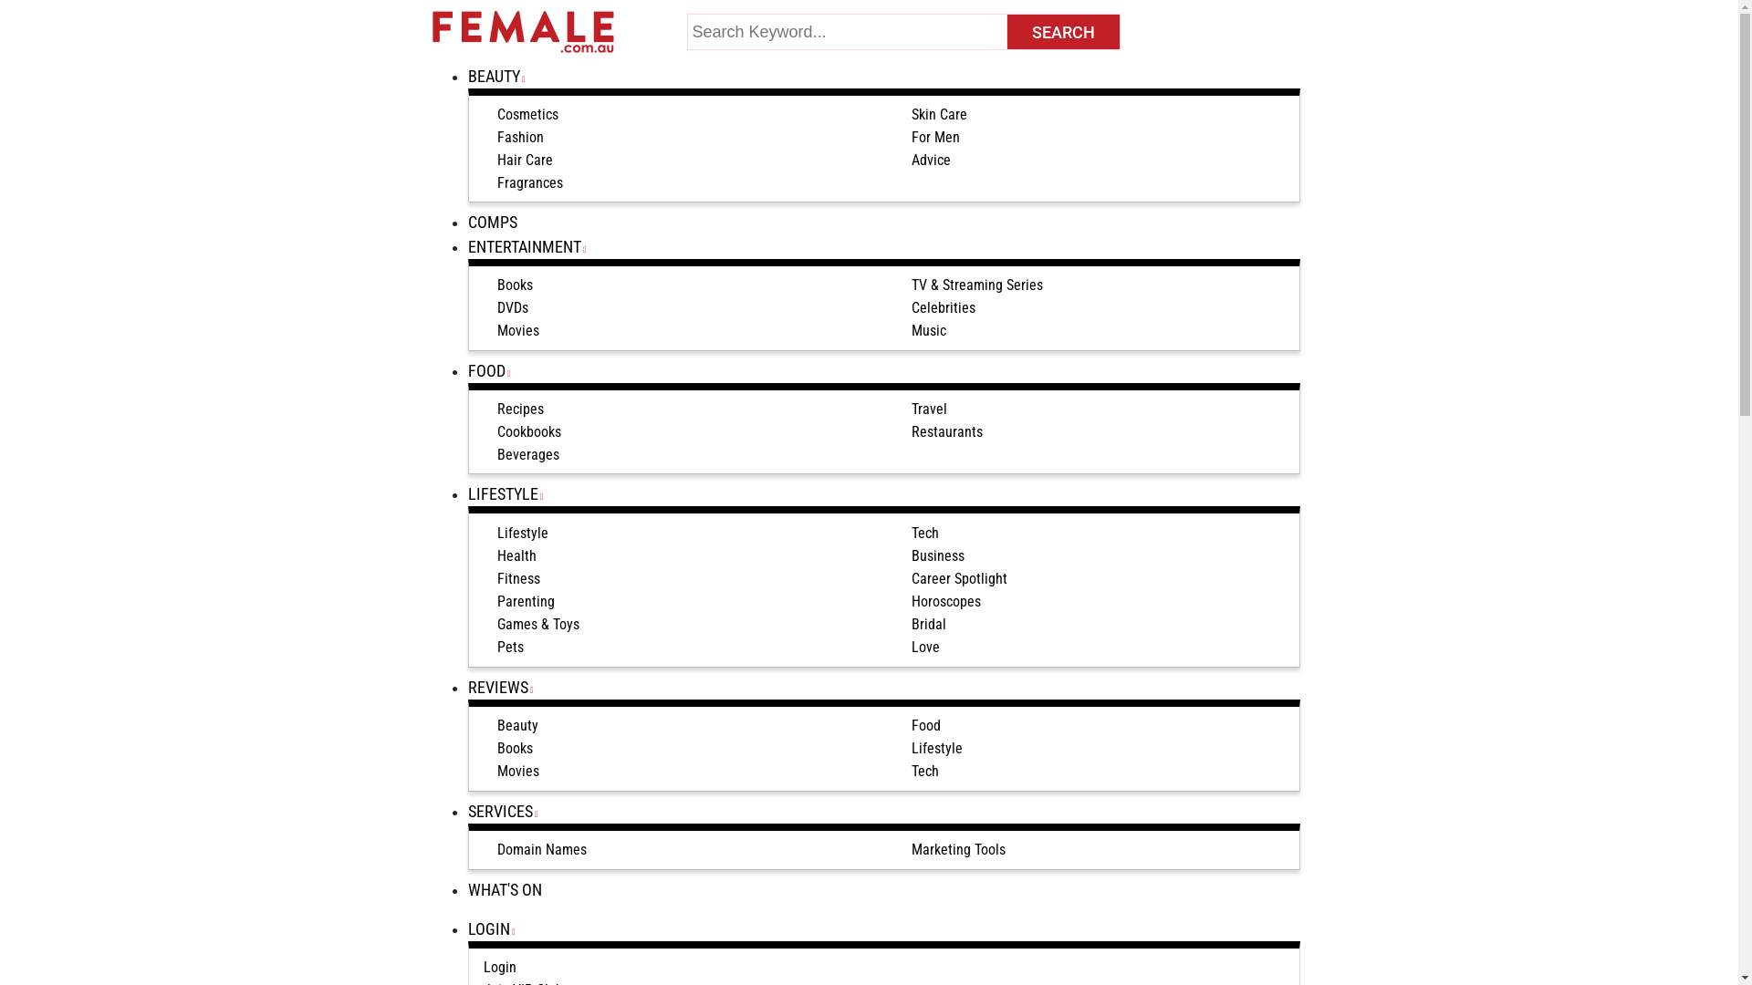 This screenshot has width=1752, height=985. What do you see at coordinates (499, 223) in the screenshot?
I see `COMPS` at bounding box center [499, 223].